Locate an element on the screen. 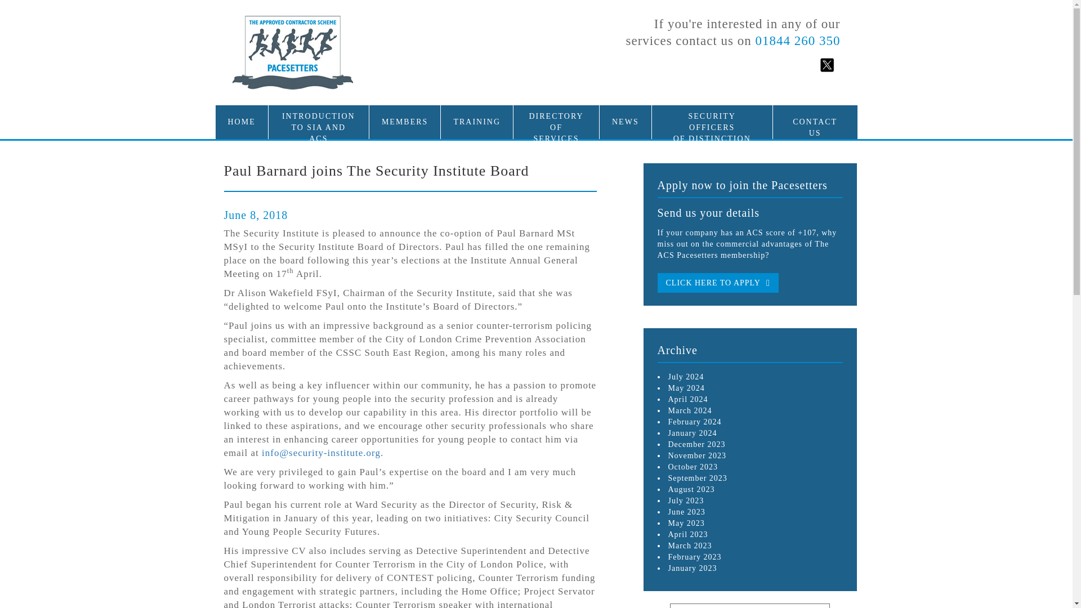 The image size is (1081, 608). February 2023 is located at coordinates (717, 283).